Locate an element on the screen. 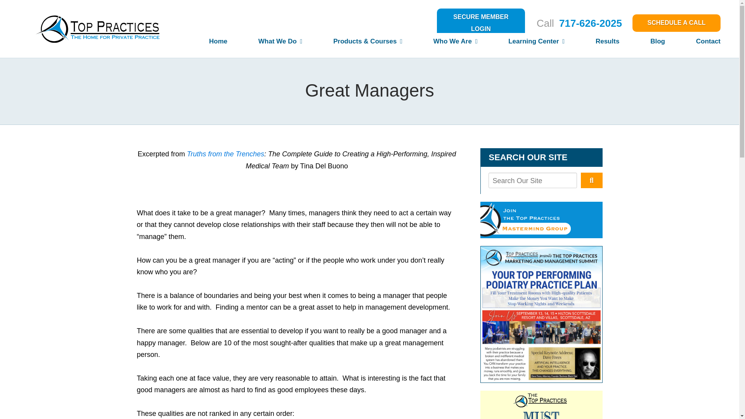  SECURE MEMBER LOGIN is located at coordinates (481, 23).